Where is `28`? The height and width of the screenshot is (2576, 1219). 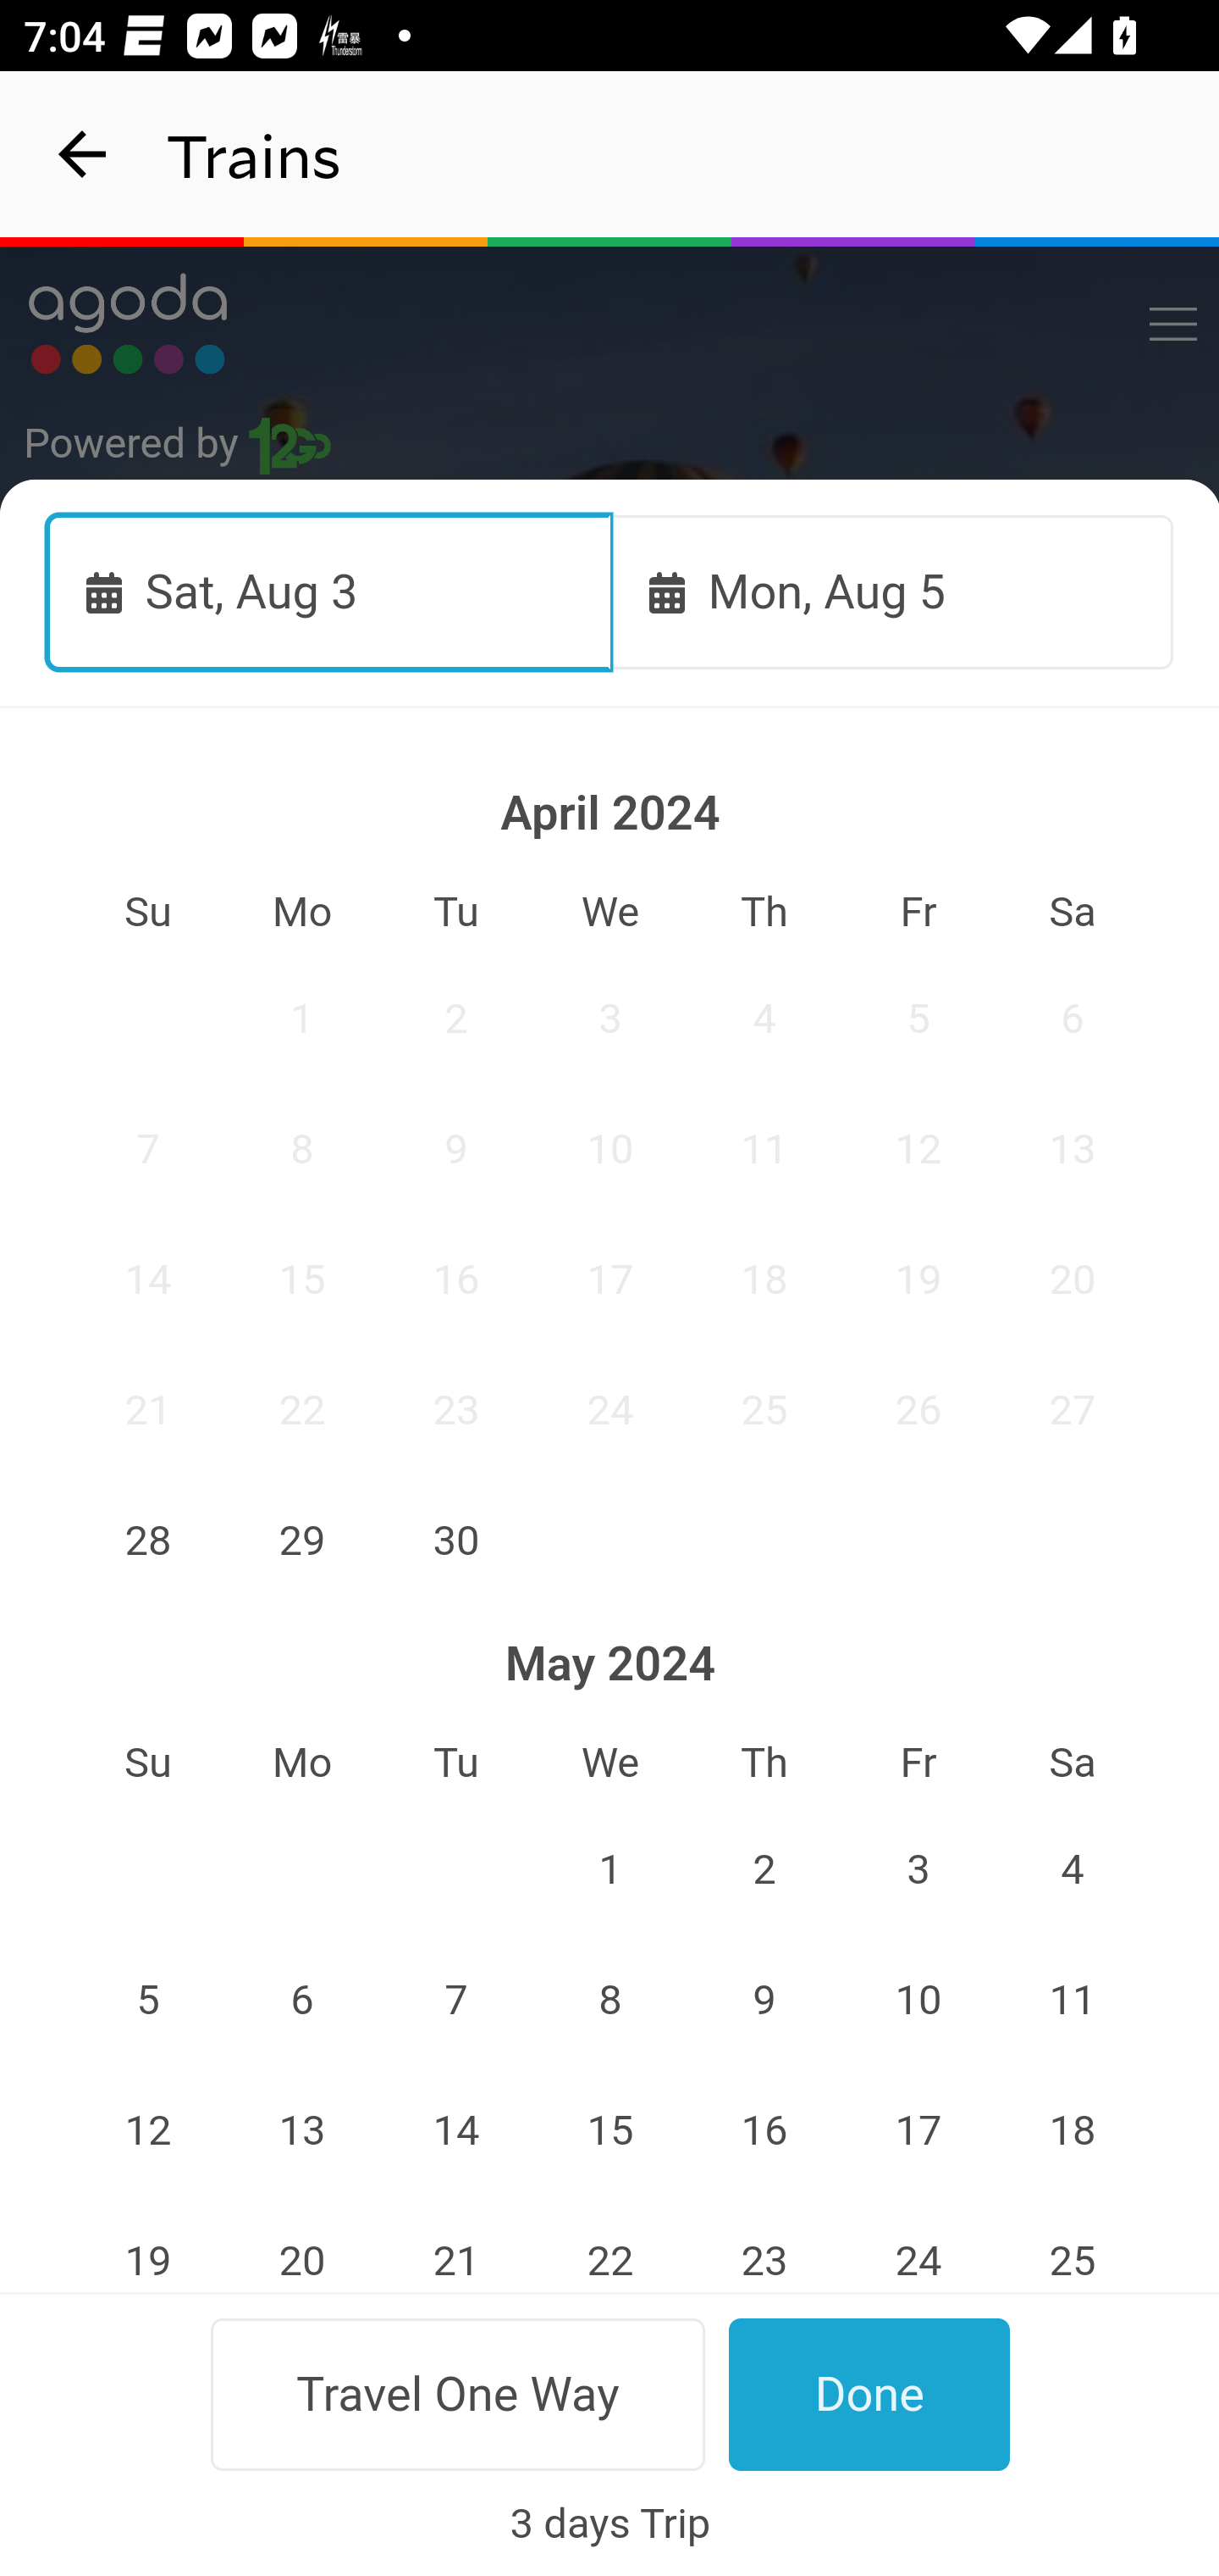
28 is located at coordinates (147, 1540).